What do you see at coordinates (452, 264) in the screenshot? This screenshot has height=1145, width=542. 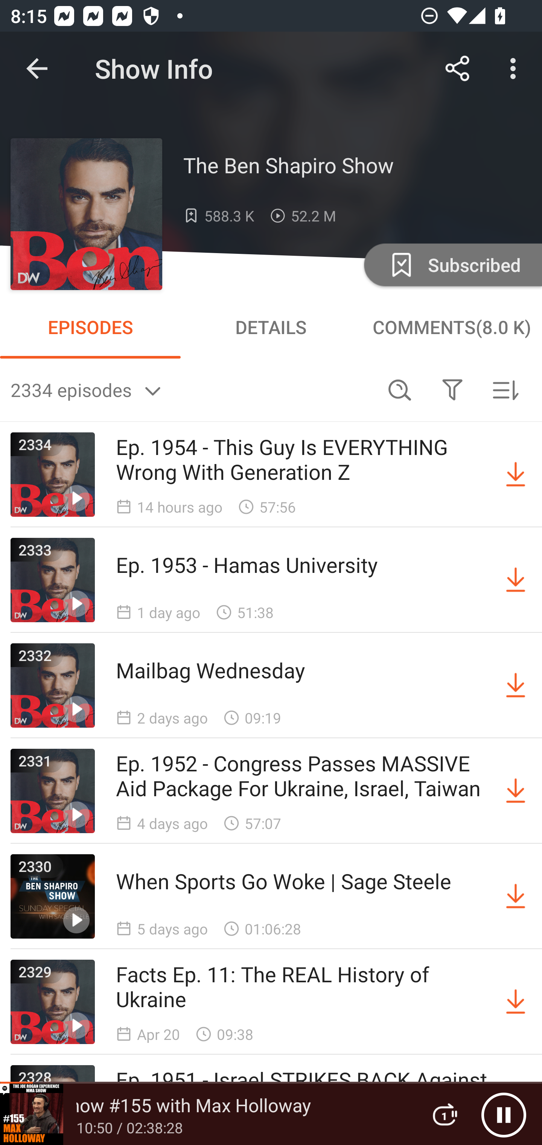 I see `Unsubscribe Subscribed` at bounding box center [452, 264].